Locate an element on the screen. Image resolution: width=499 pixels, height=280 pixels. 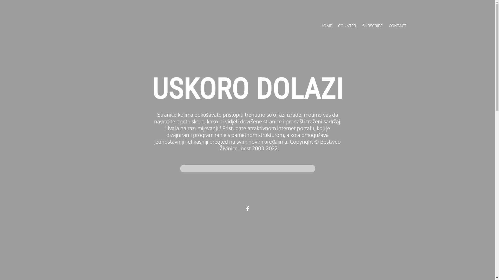
HOME is located at coordinates (326, 26).